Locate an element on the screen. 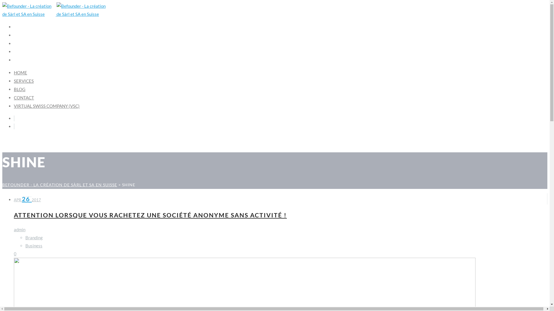  VIRTUAL SWISS COMPANY (VSC) is located at coordinates (51, 60).